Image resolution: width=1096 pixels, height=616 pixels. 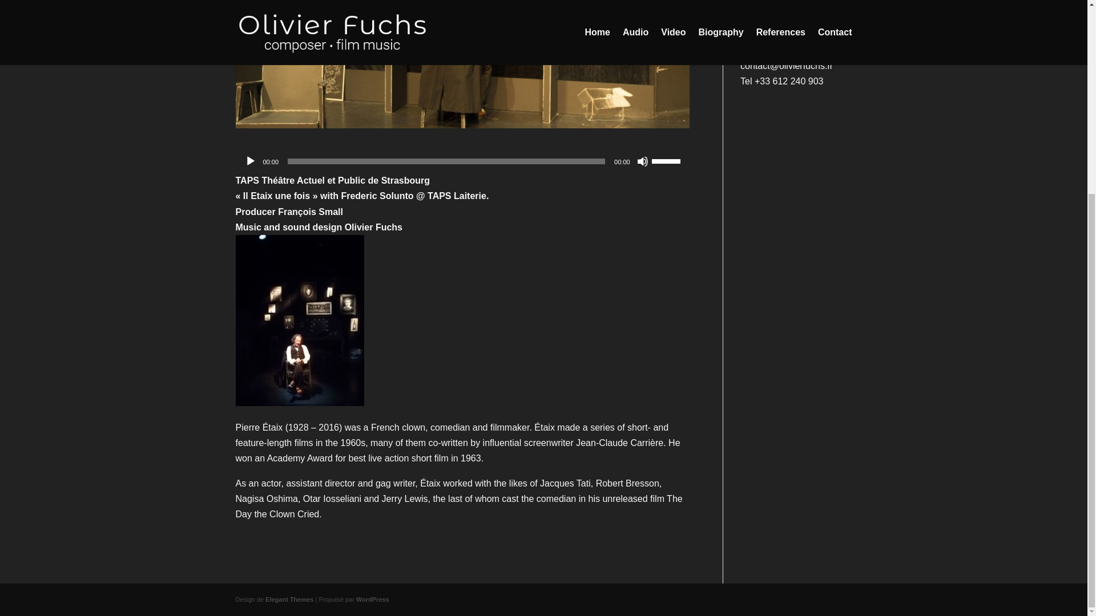 I want to click on WordPress, so click(x=372, y=599).